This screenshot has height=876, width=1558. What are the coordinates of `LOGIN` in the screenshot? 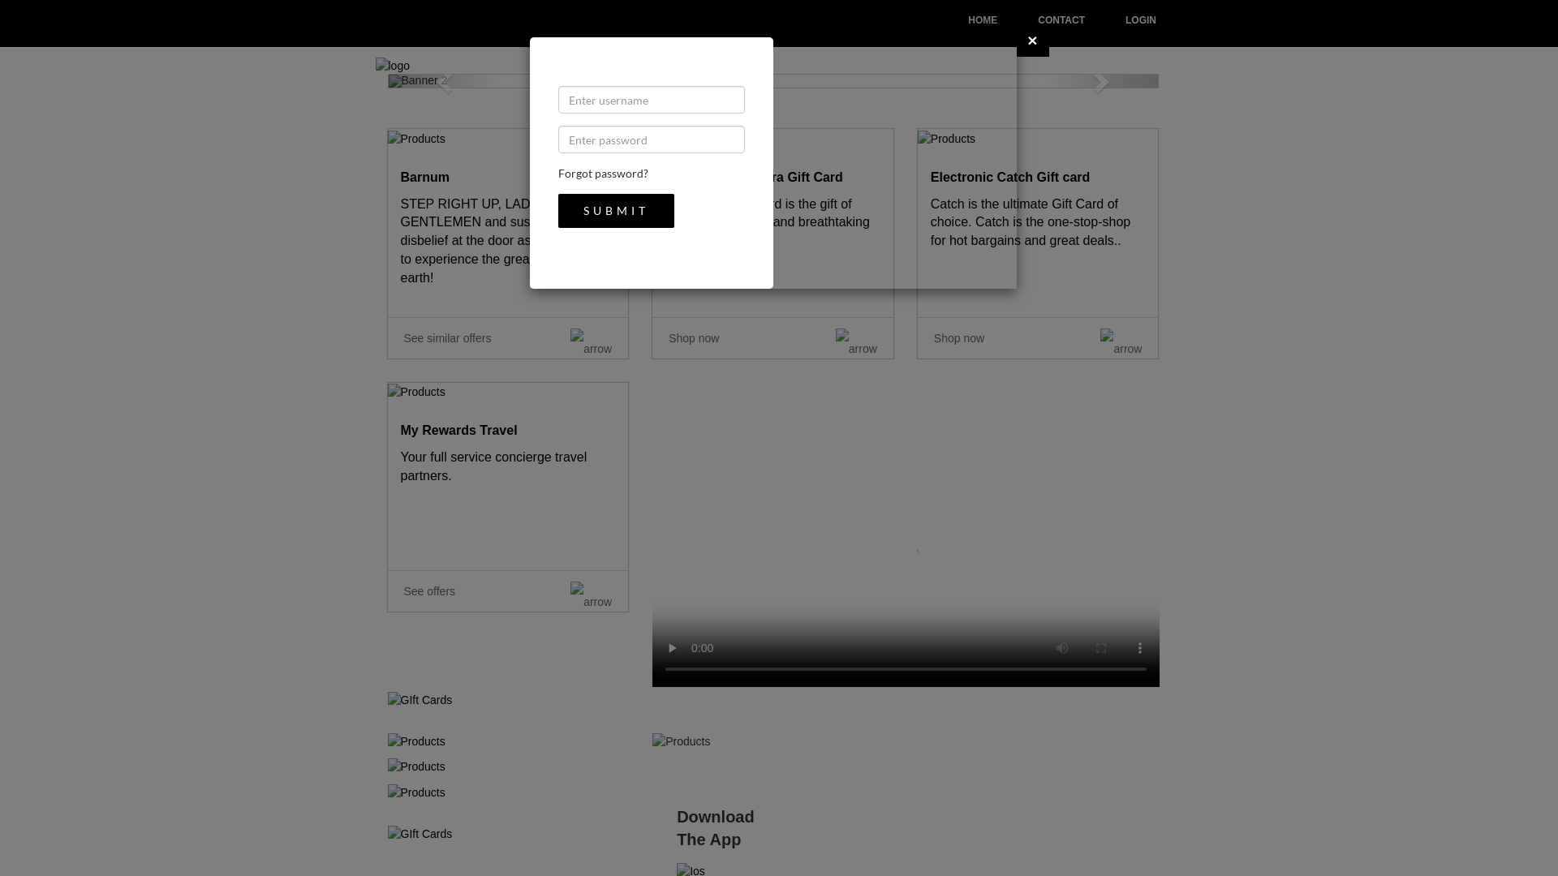 It's located at (1141, 19).